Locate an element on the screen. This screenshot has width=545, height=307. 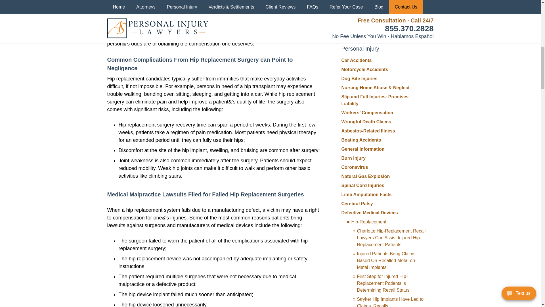
Car Accidents is located at coordinates (356, 60).